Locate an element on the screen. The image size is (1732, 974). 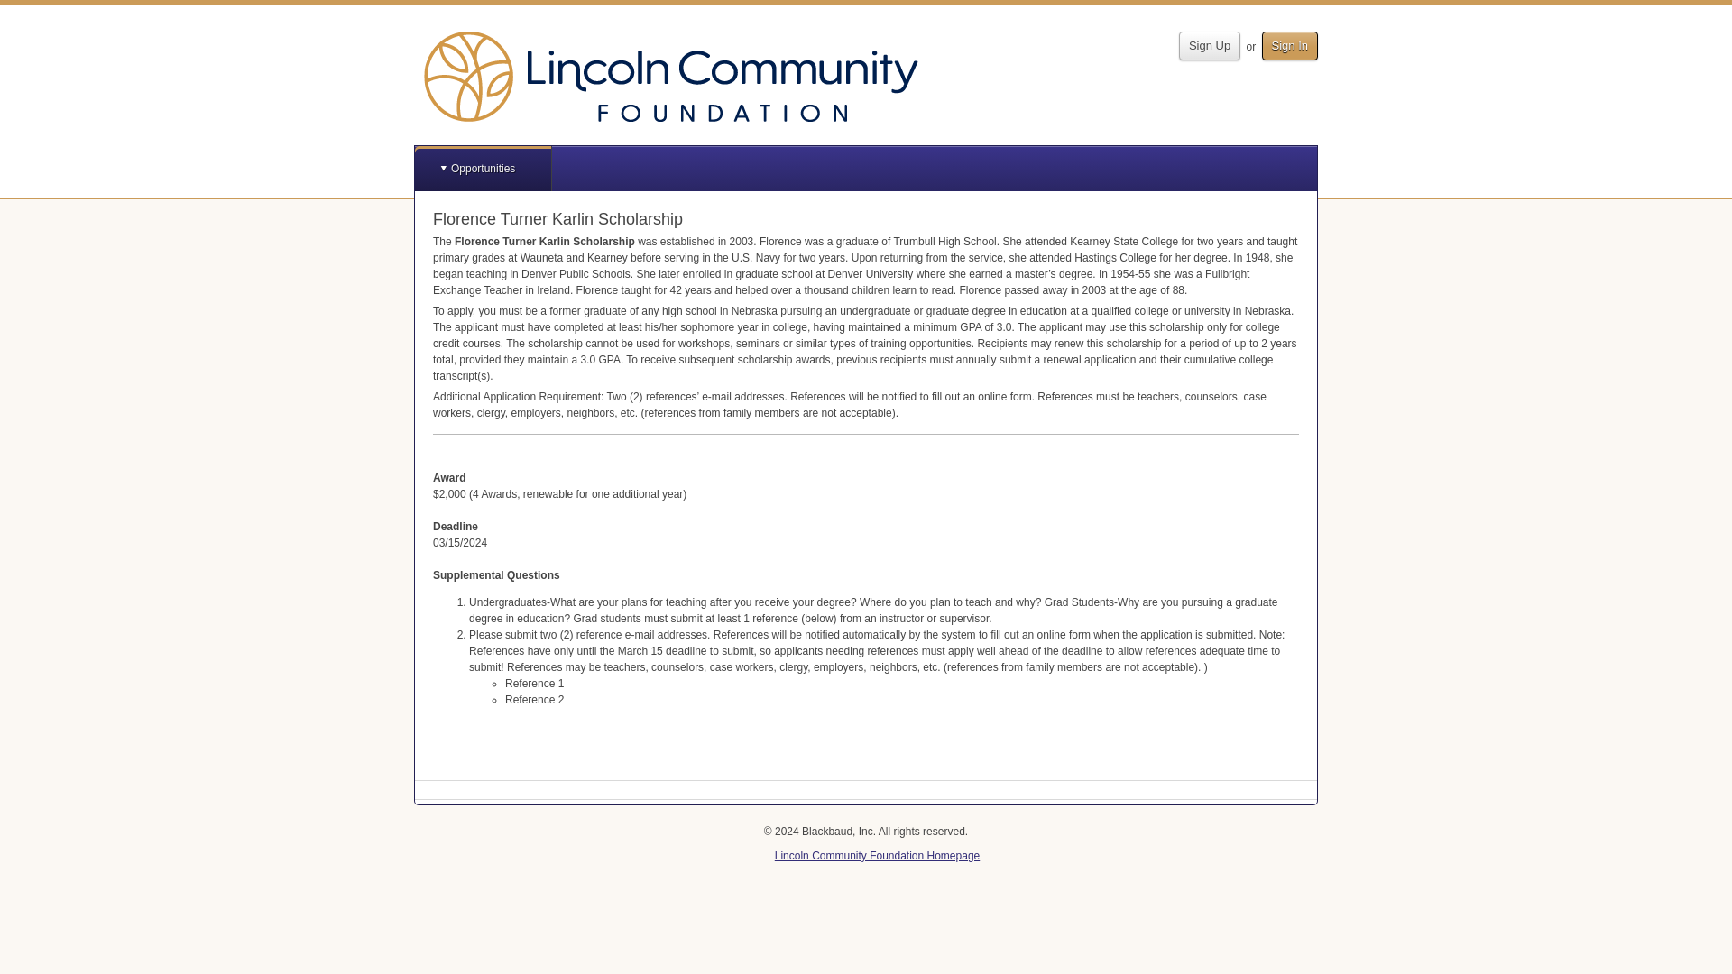
Lincoln Community Foundation is located at coordinates (671, 76).